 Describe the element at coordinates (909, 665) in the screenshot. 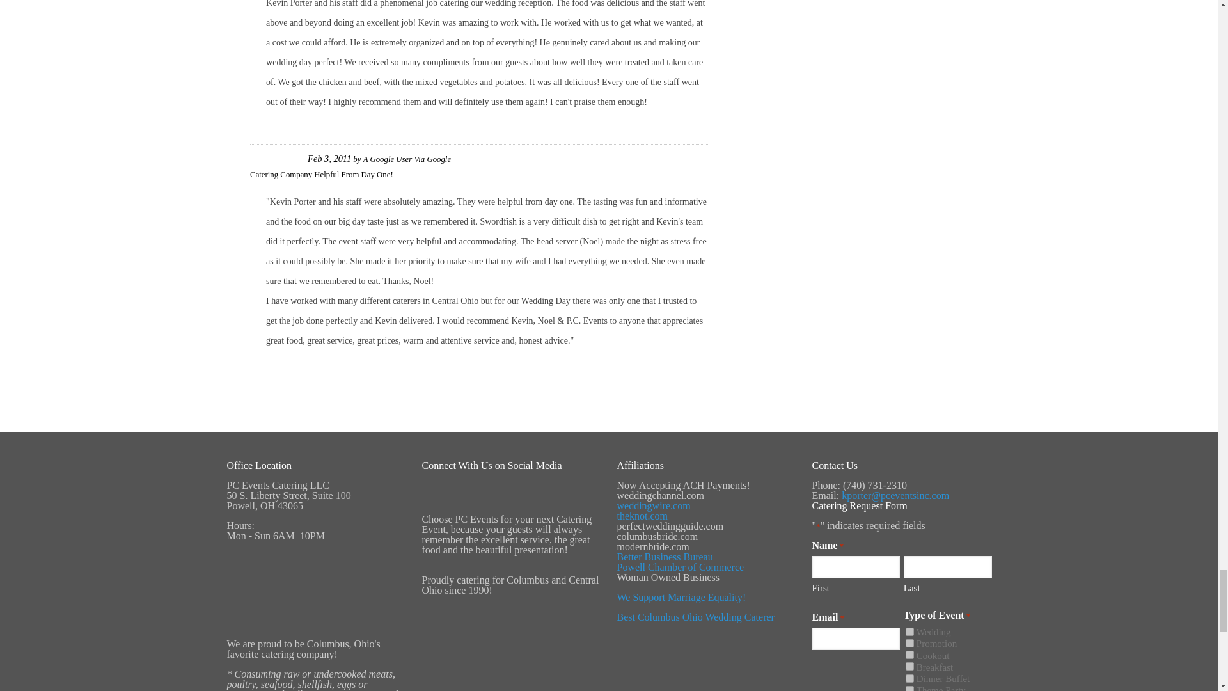

I see `Breakfast` at that location.